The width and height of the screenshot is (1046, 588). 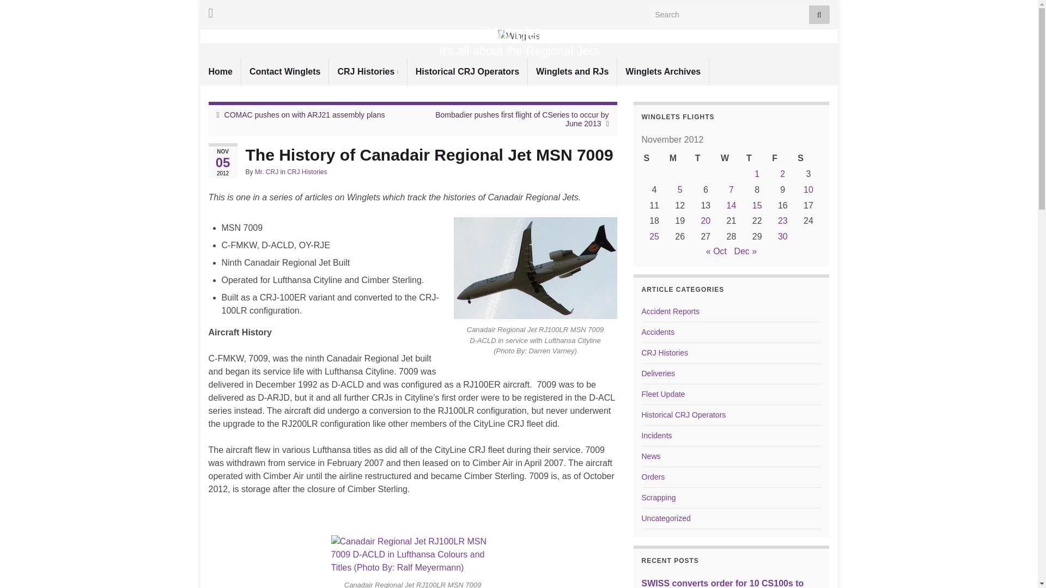 I want to click on Home, so click(x=220, y=71).